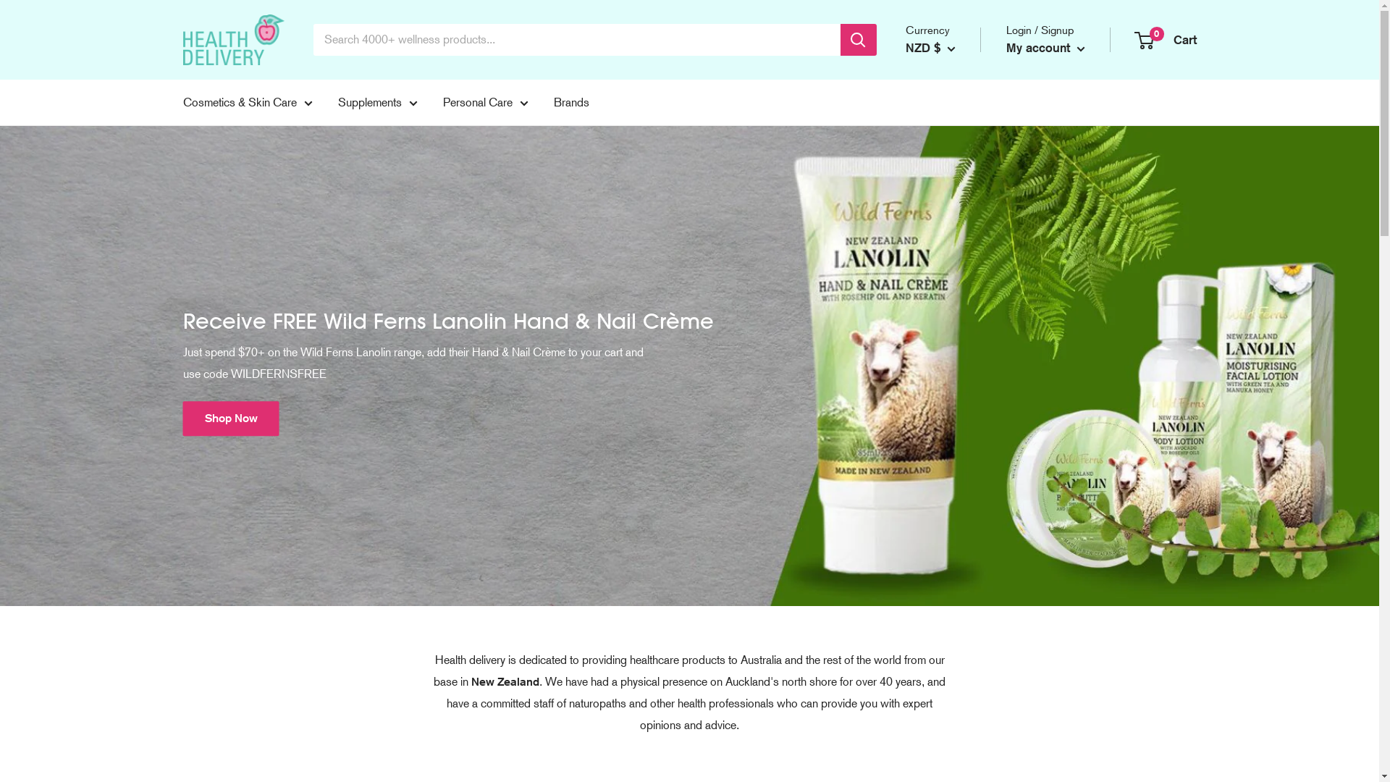 The height and width of the screenshot is (782, 1390). What do you see at coordinates (248, 103) in the screenshot?
I see `Cosmetics & Skin Care` at bounding box center [248, 103].